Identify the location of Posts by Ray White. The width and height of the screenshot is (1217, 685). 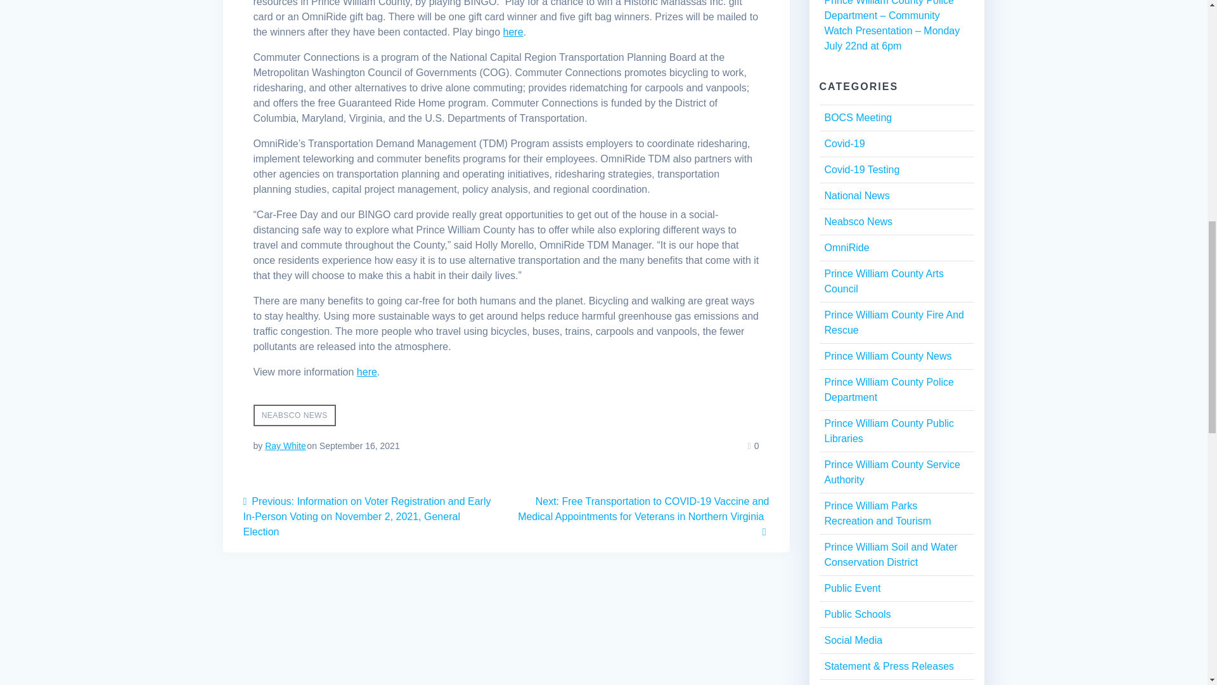
(285, 445).